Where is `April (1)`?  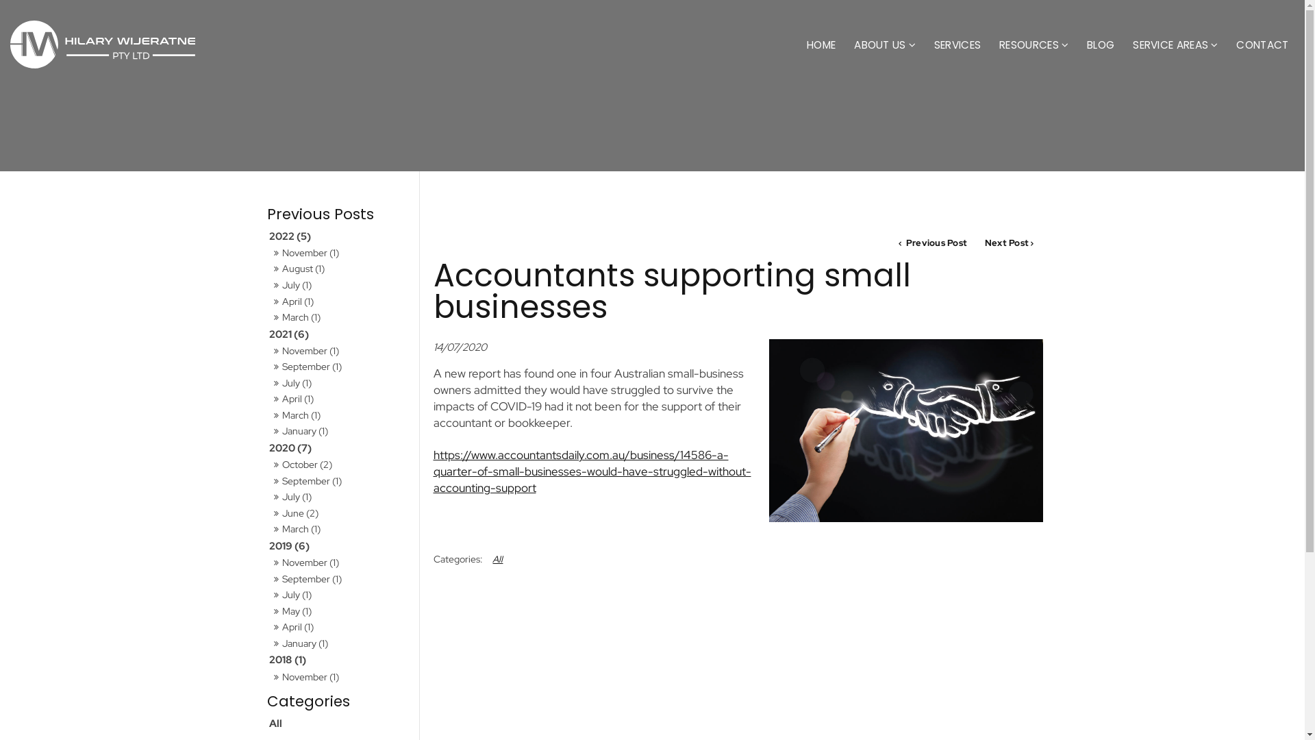 April (1) is located at coordinates (340, 399).